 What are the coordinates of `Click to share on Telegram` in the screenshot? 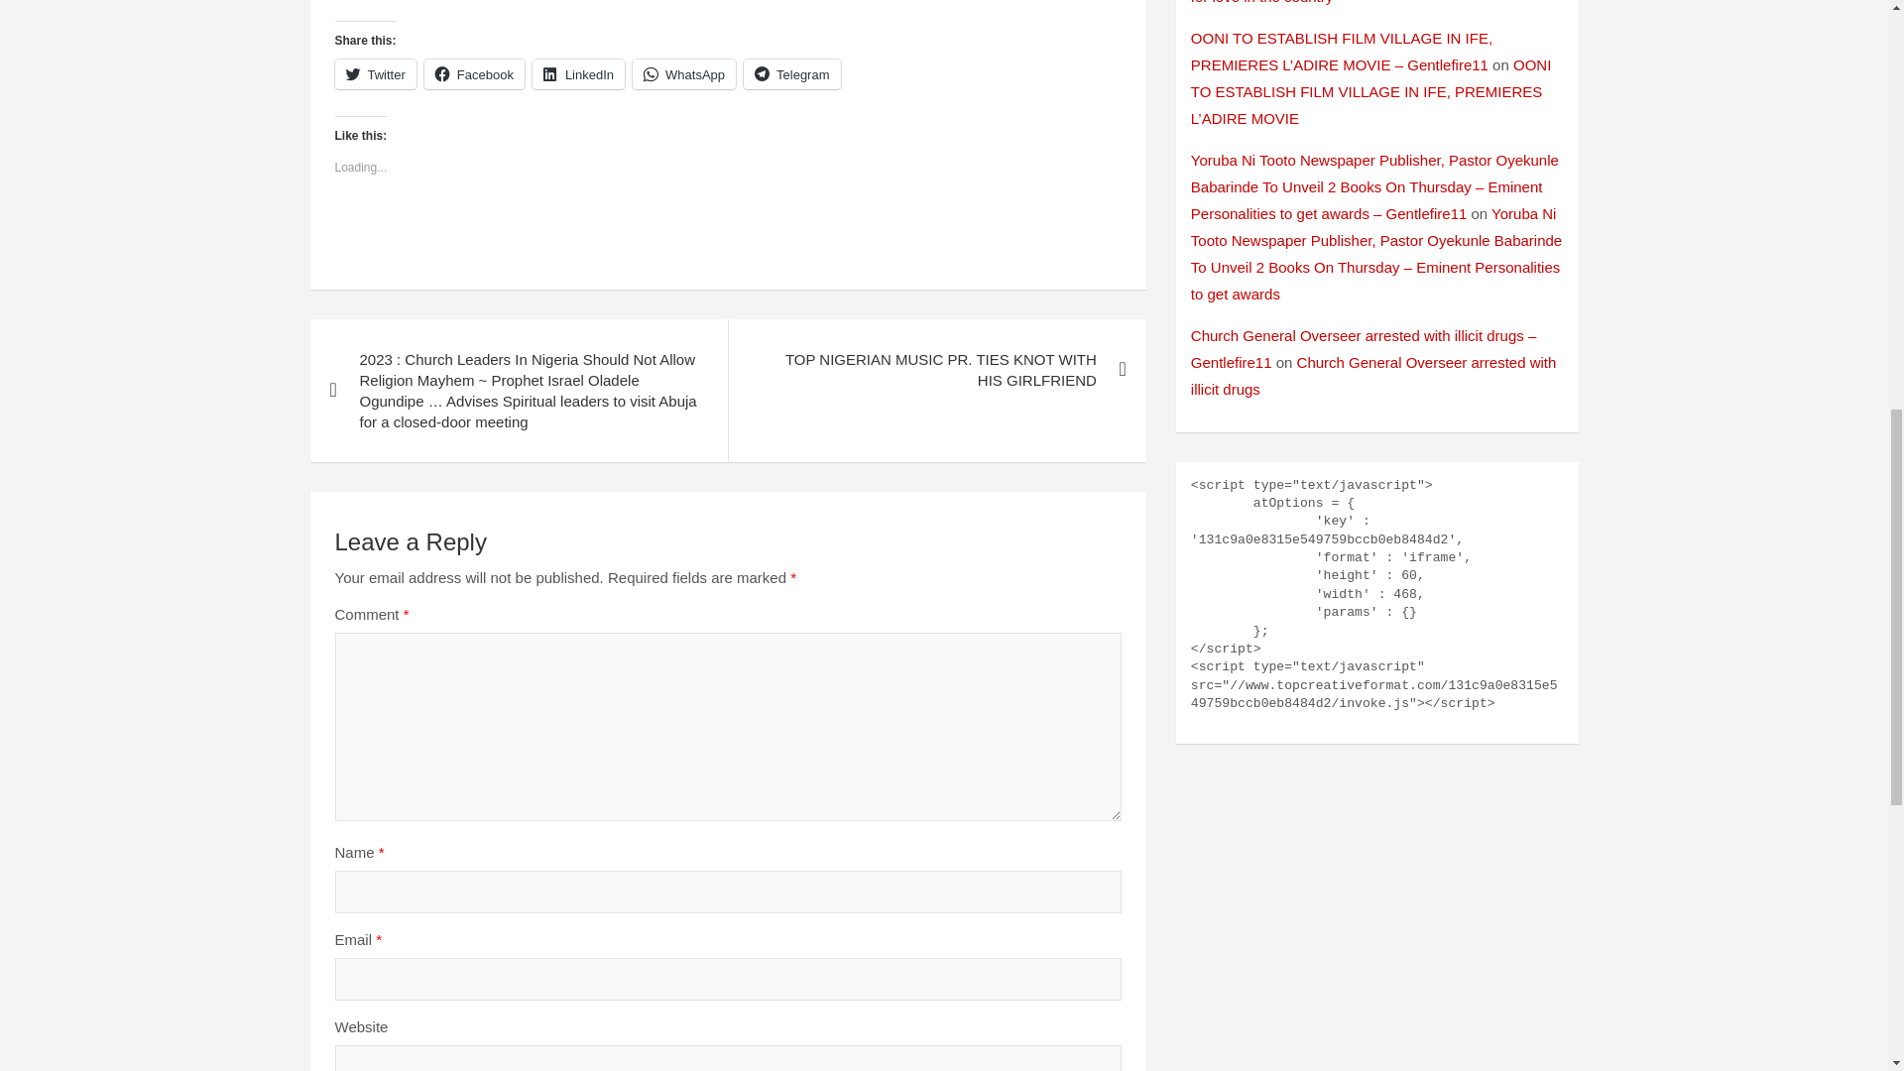 It's located at (791, 73).